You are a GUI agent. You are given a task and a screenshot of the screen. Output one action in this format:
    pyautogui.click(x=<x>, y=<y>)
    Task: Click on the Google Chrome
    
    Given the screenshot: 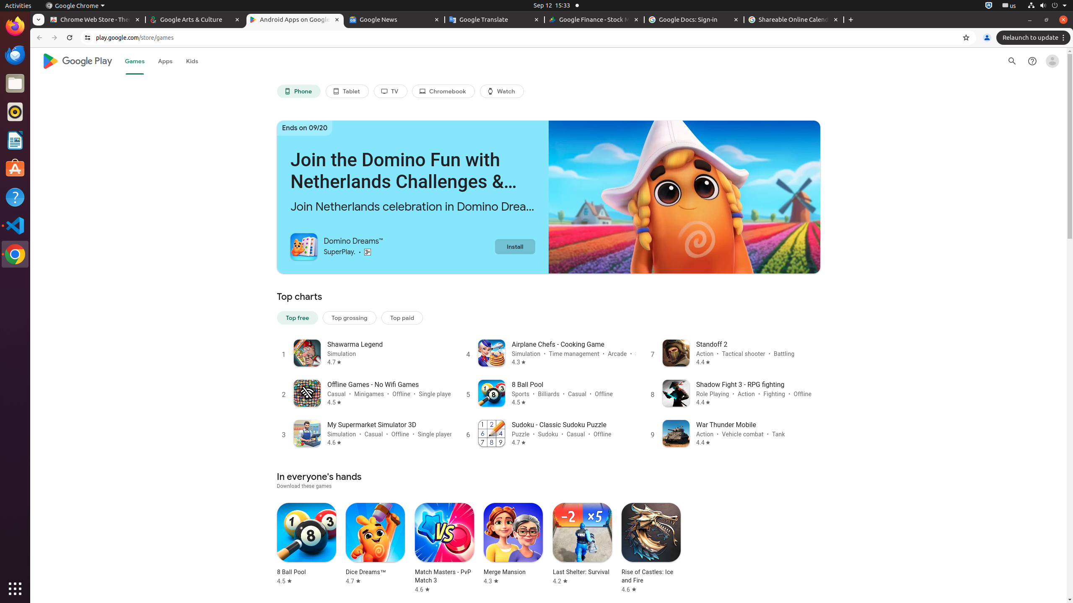 What is the action you would take?
    pyautogui.click(x=15, y=254)
    